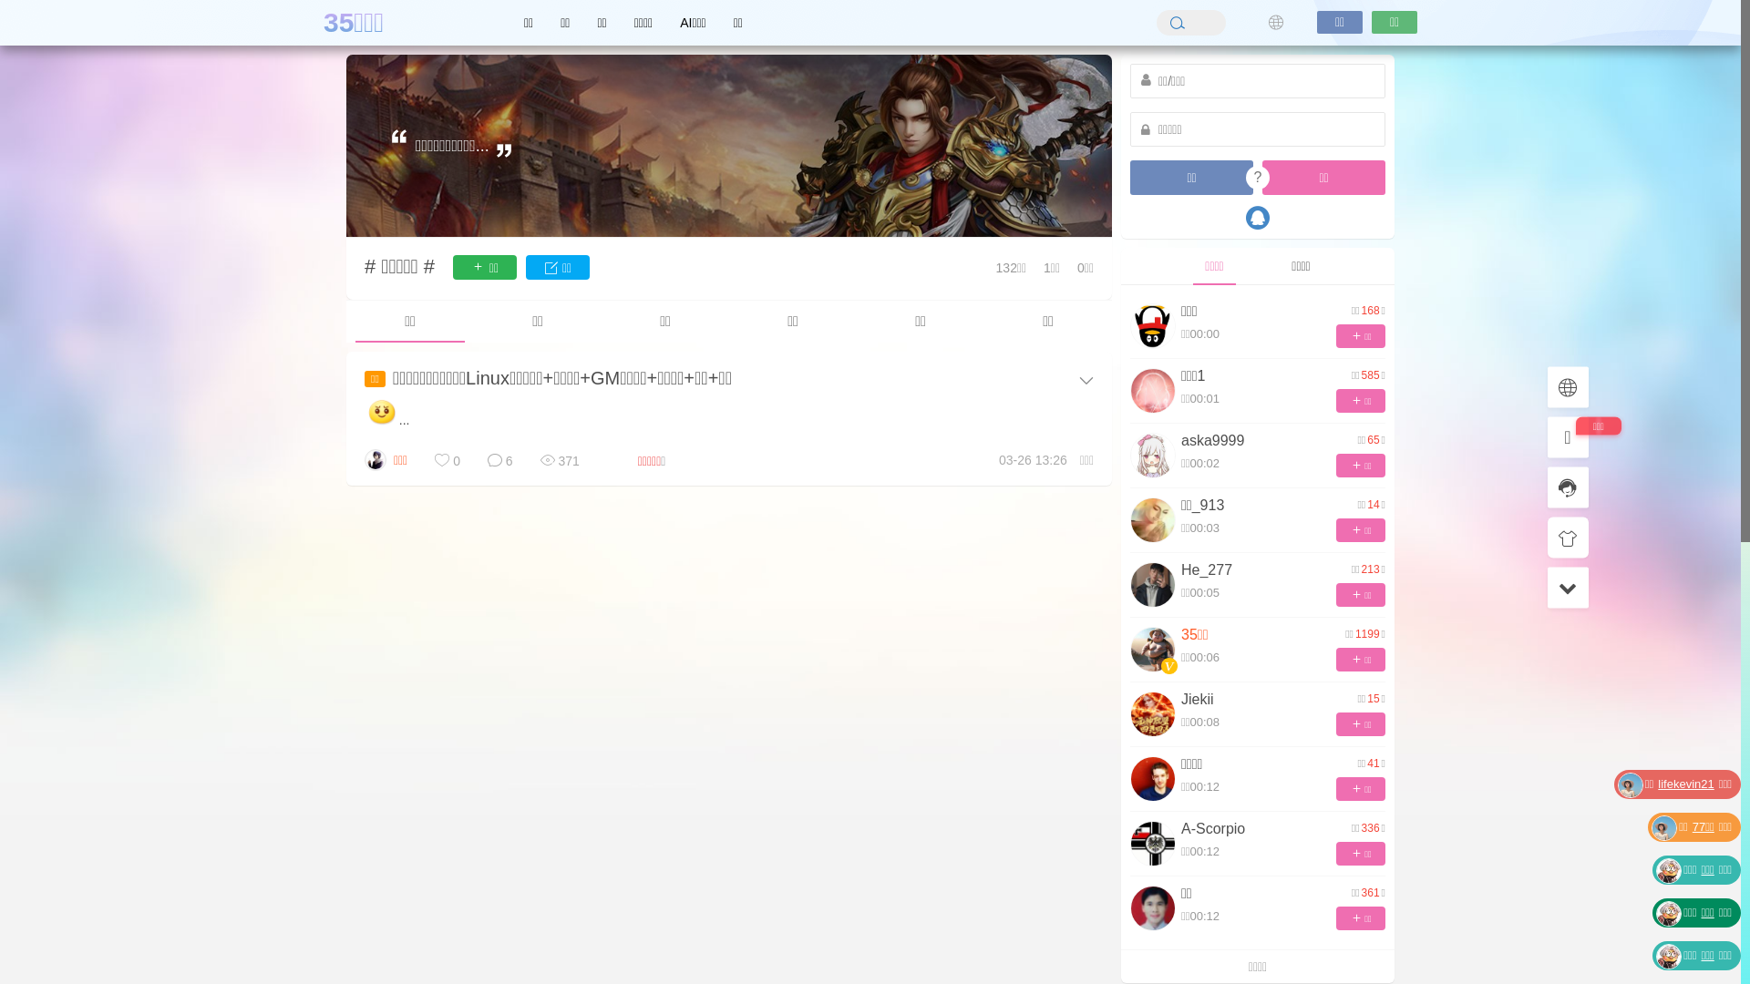 The height and width of the screenshot is (984, 1750). I want to click on   ..., so click(386, 420).